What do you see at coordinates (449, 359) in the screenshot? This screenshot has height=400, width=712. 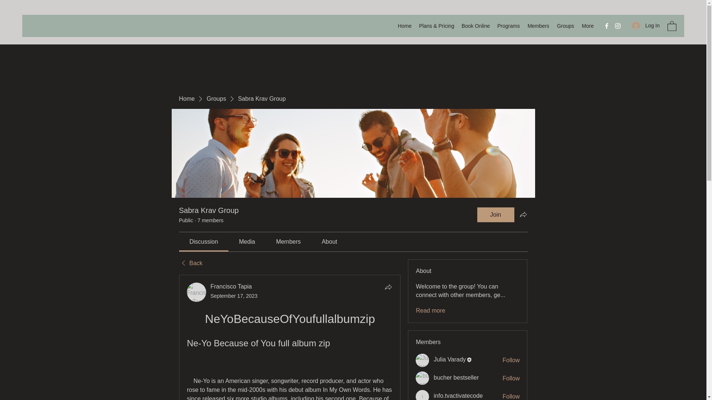 I see `Julia Varady` at bounding box center [449, 359].